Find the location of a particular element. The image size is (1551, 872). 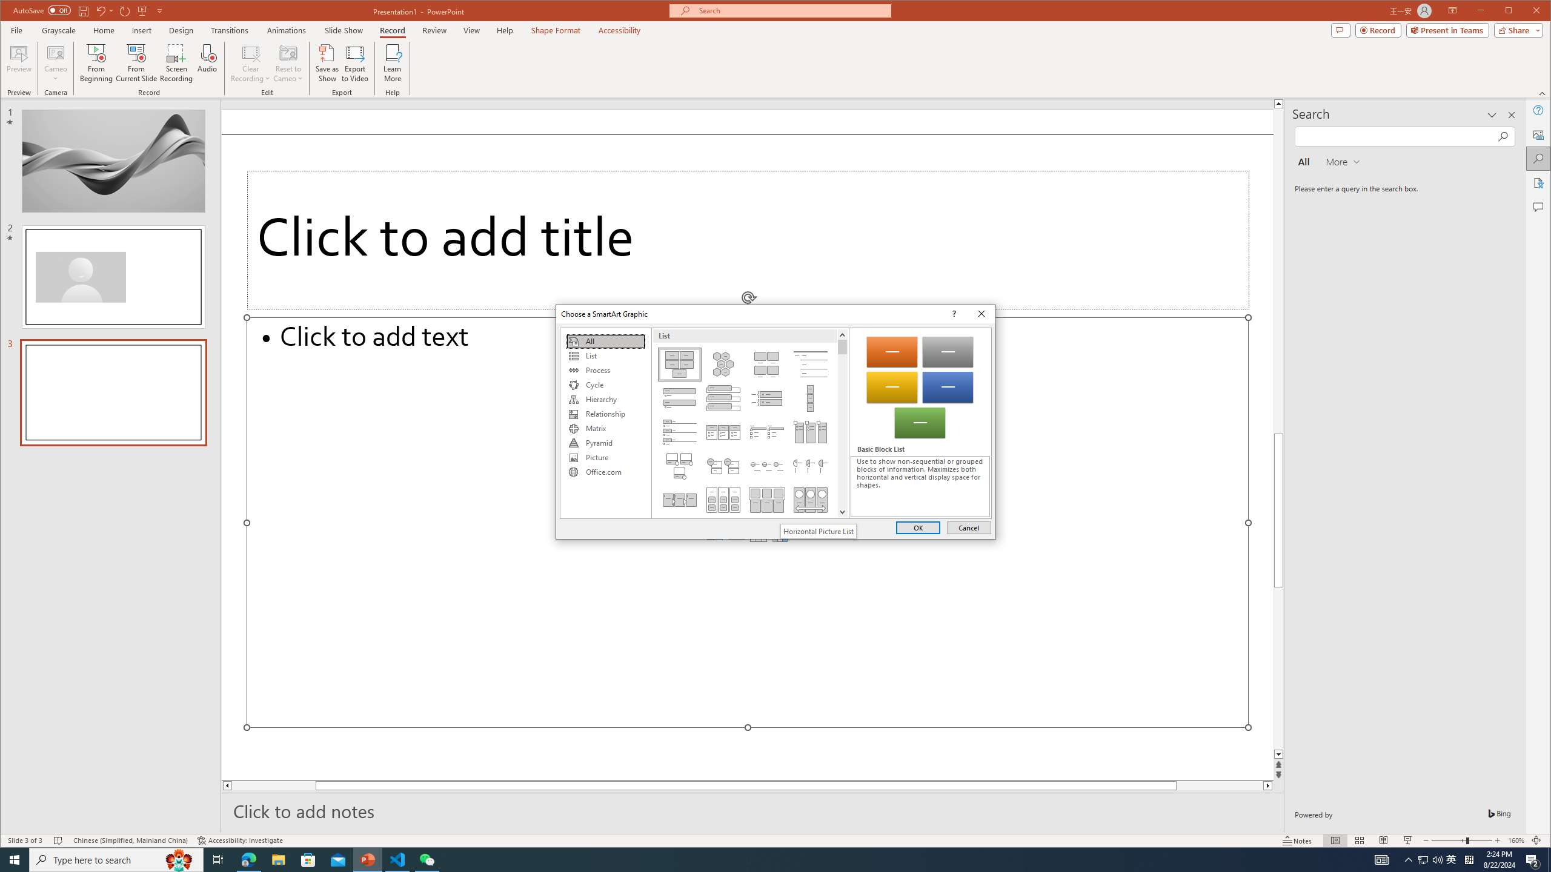

Basic Block List is located at coordinates (679, 365).